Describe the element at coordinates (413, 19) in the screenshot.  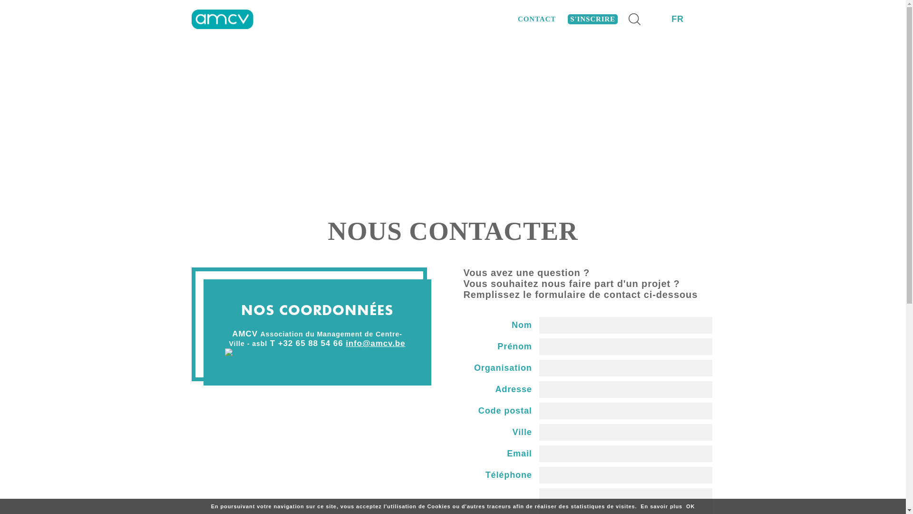
I see `EXPERTISE` at that location.